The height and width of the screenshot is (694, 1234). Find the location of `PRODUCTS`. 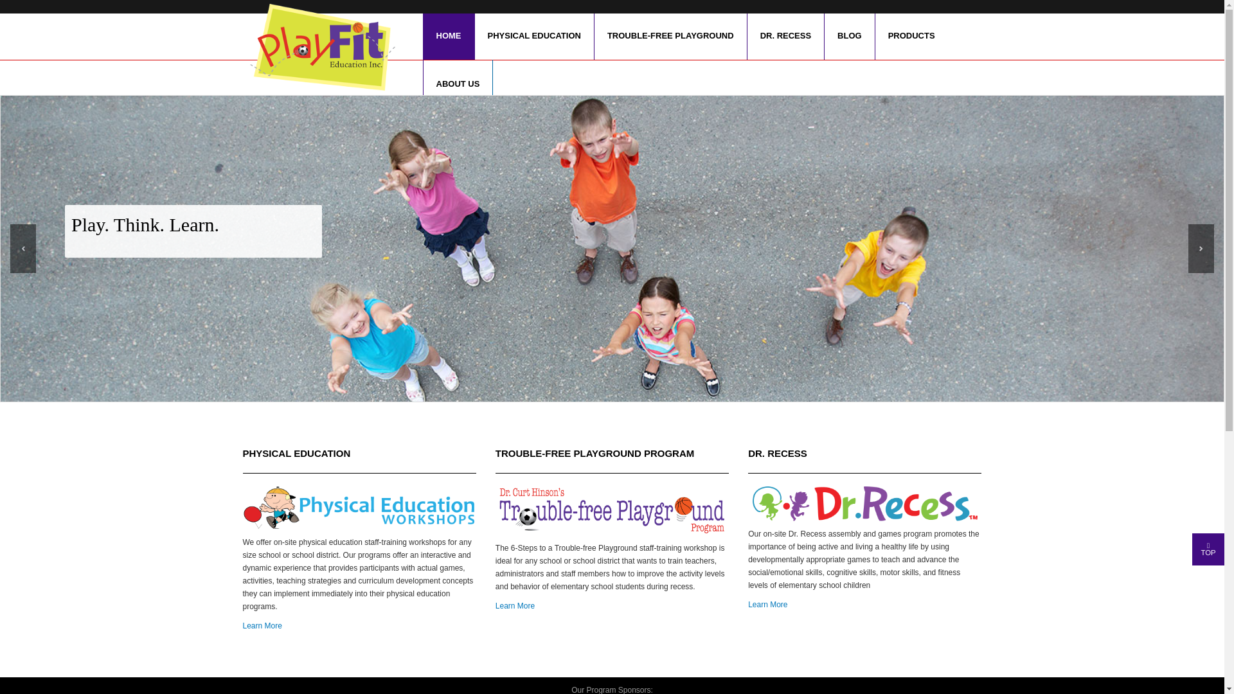

PRODUCTS is located at coordinates (911, 35).